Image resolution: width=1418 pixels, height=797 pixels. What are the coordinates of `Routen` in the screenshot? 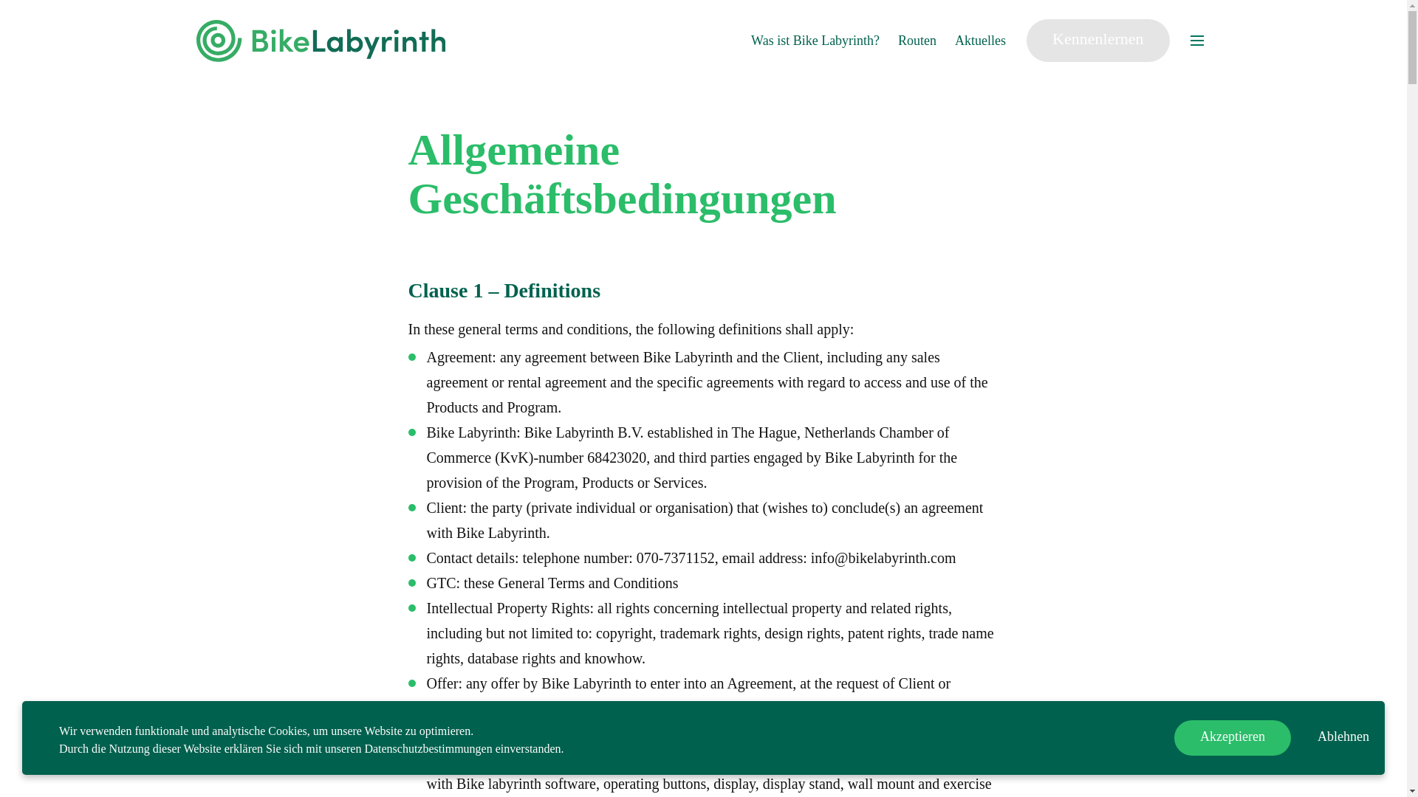 It's located at (917, 41).